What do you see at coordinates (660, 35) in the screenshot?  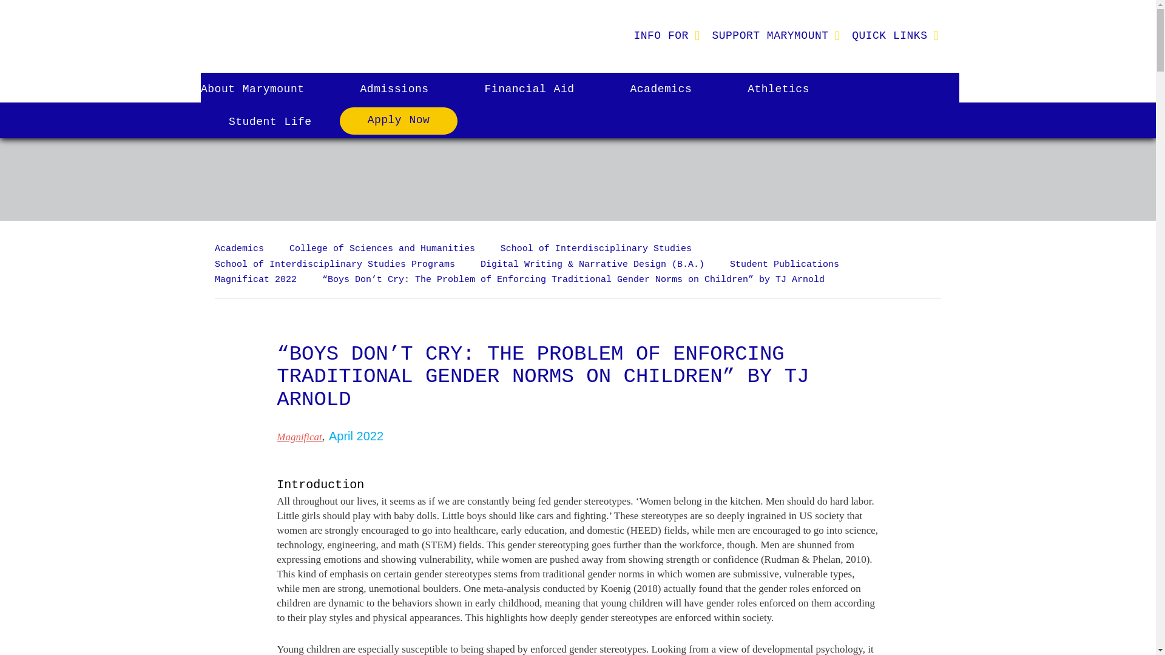 I see `INFO FOR` at bounding box center [660, 35].